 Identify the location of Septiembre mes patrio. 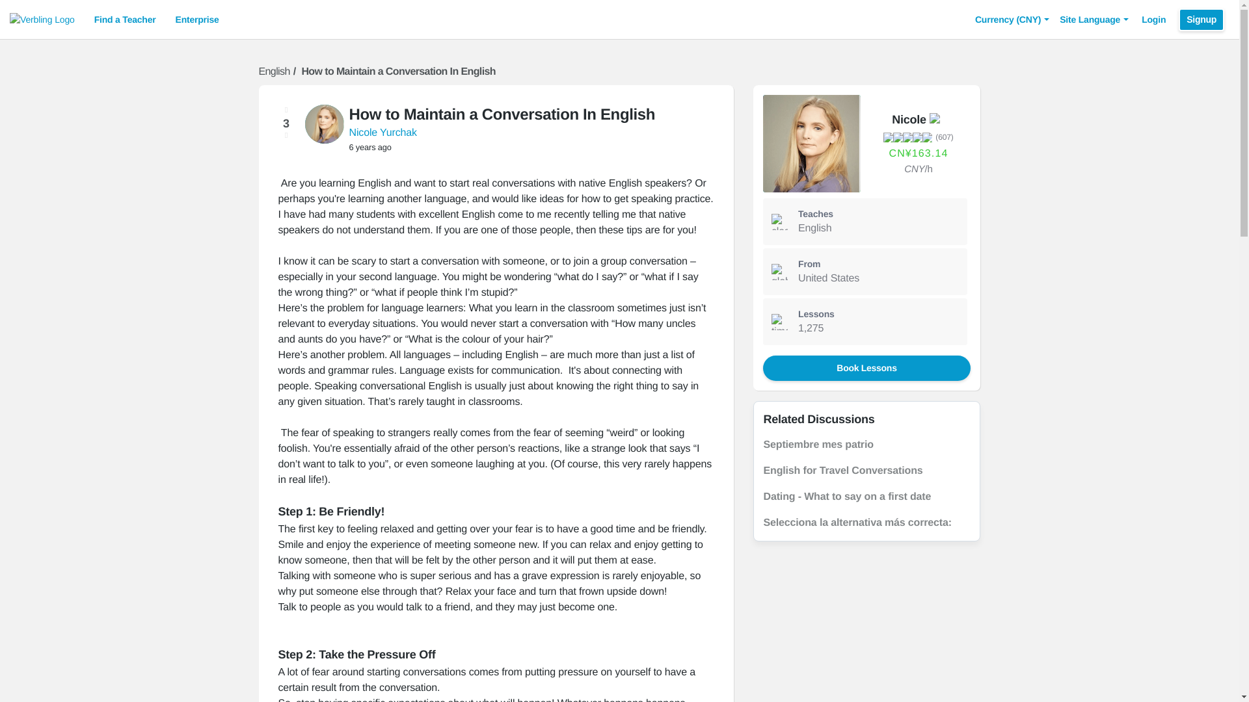
(818, 445).